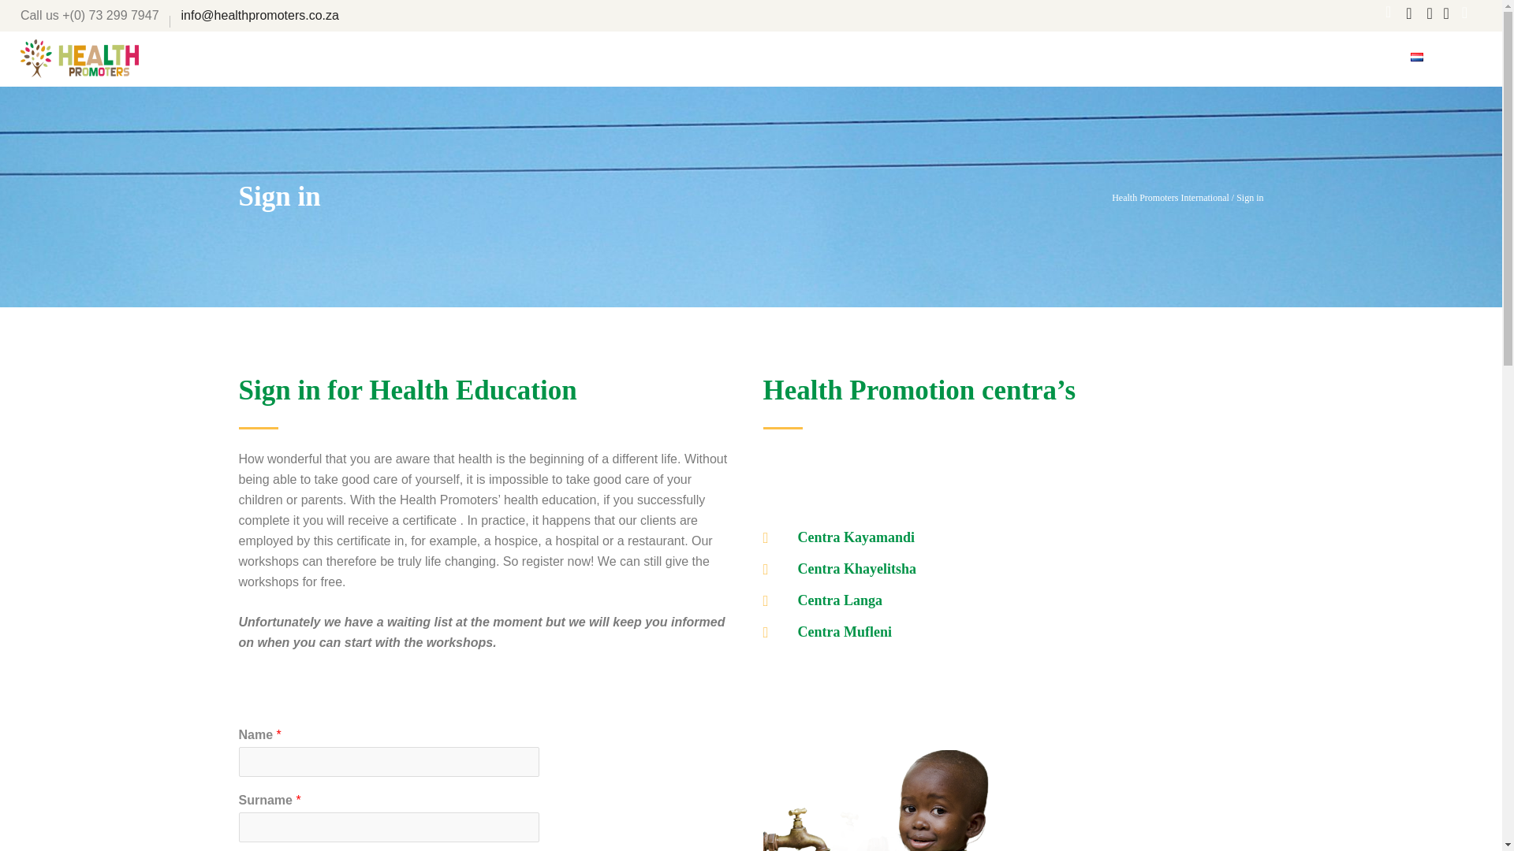 The height and width of the screenshot is (851, 1514). I want to click on How we educate, so click(968, 58).